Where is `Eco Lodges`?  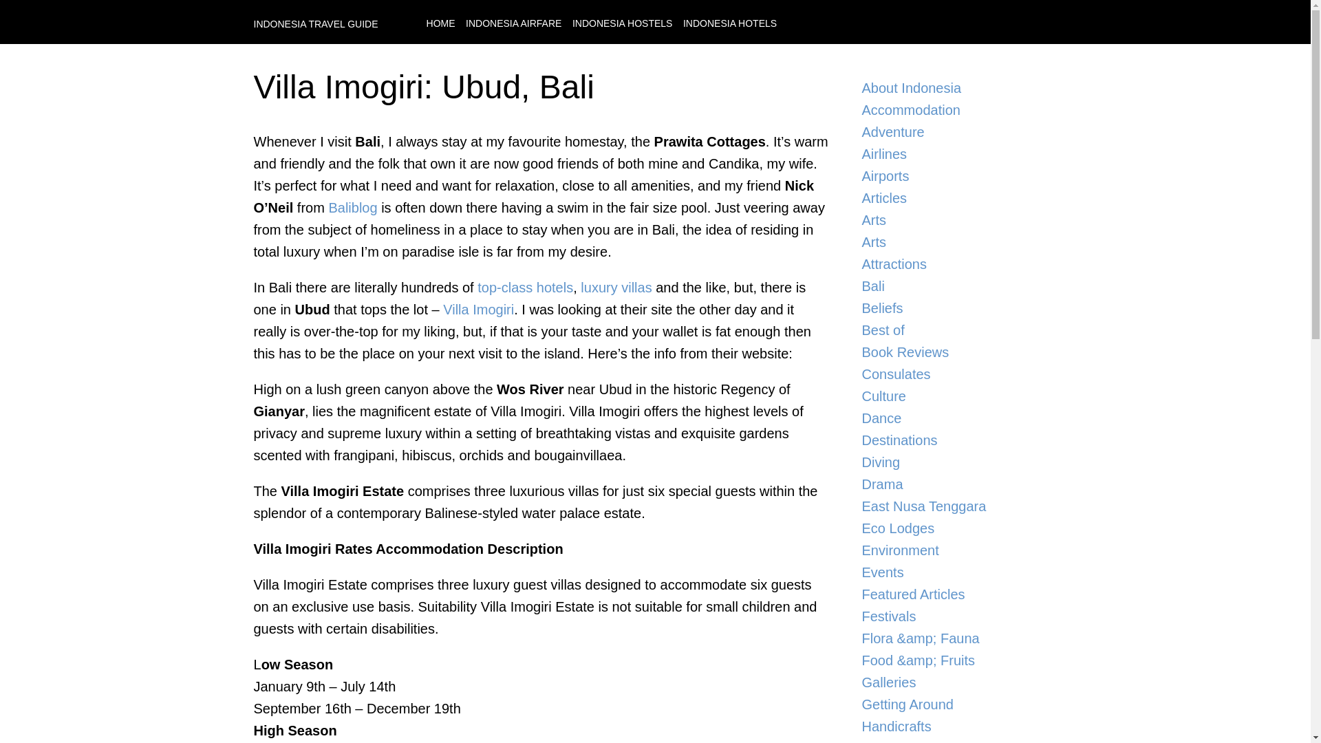 Eco Lodges is located at coordinates (954, 528).